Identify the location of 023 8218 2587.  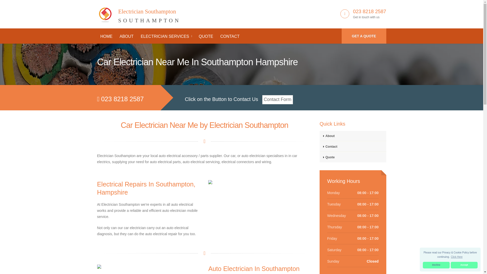
(370, 11).